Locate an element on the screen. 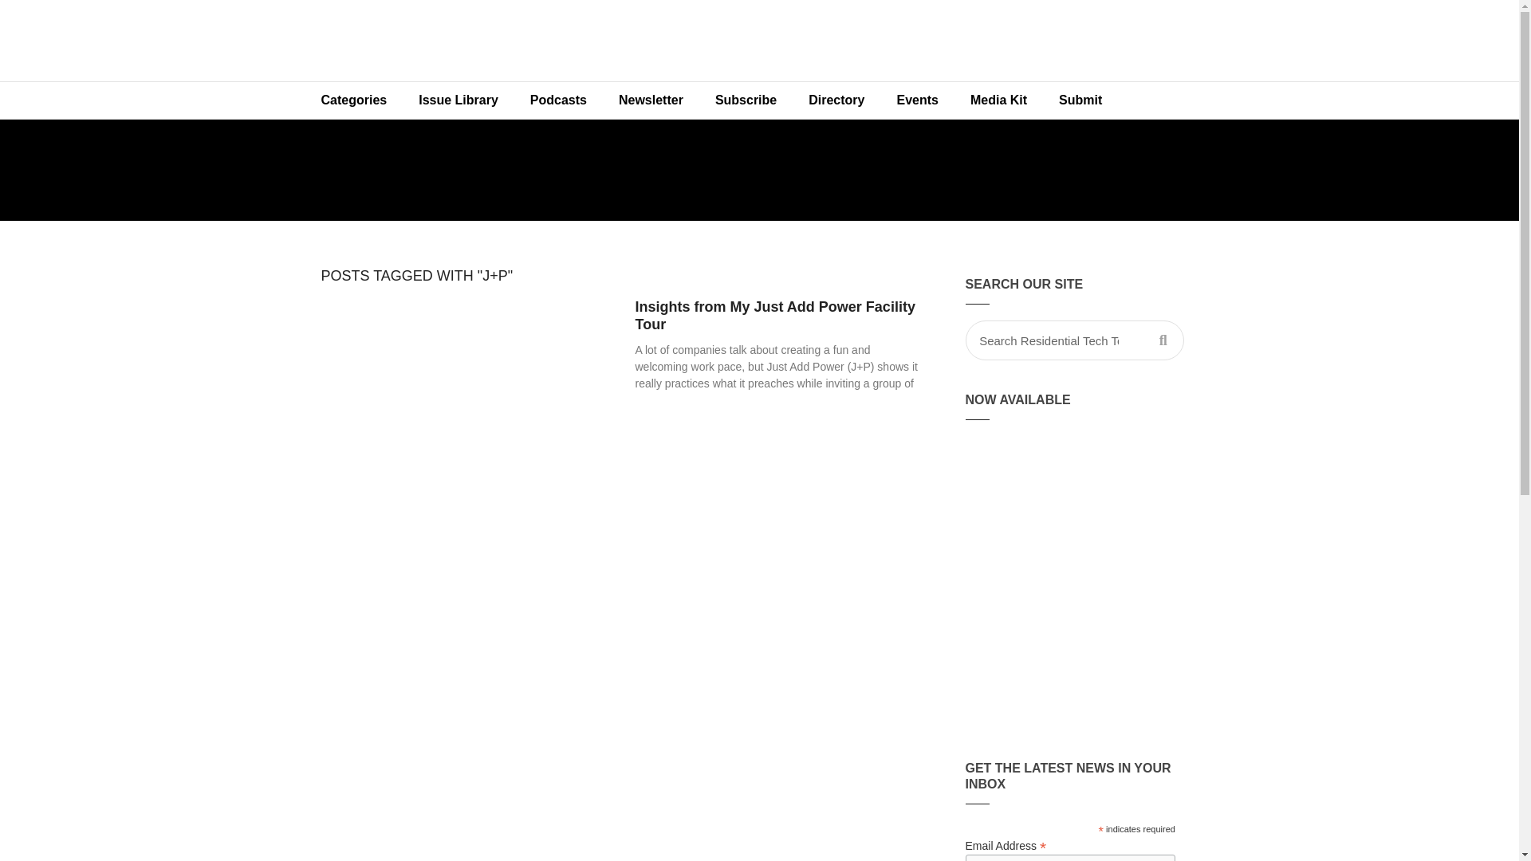  Subscribe is located at coordinates (746, 100).